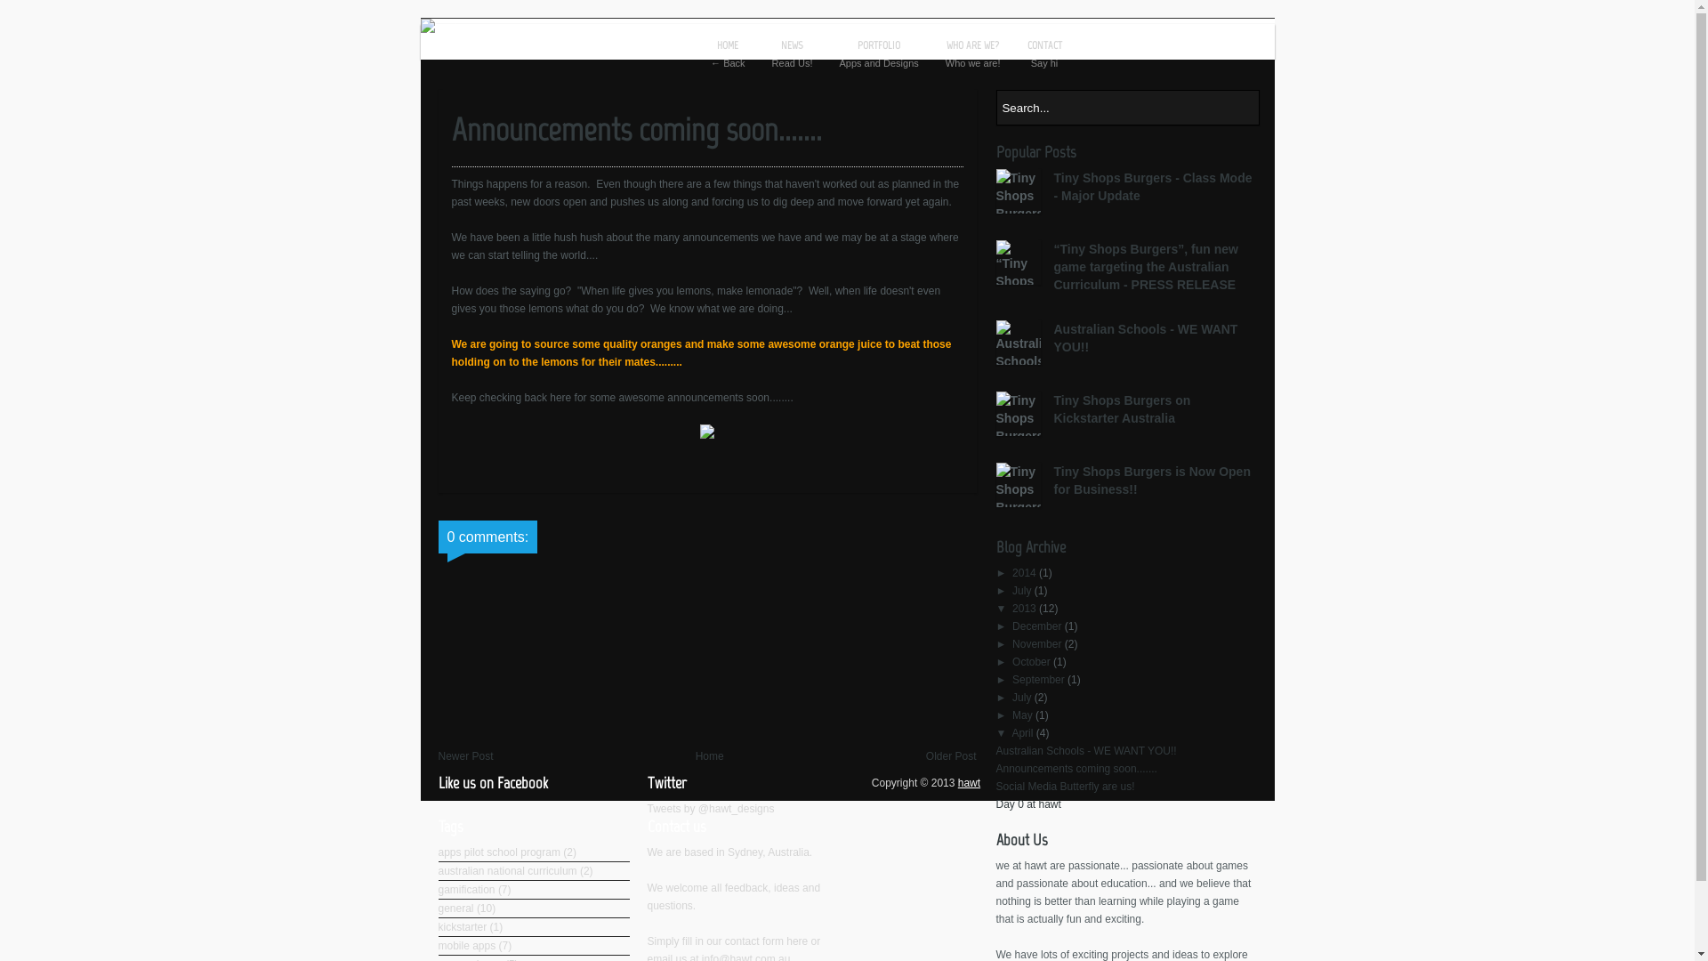 This screenshot has height=961, width=1708. What do you see at coordinates (1153, 187) in the screenshot?
I see `Tiny Shops Burgers - Class Mode - Major Update` at bounding box center [1153, 187].